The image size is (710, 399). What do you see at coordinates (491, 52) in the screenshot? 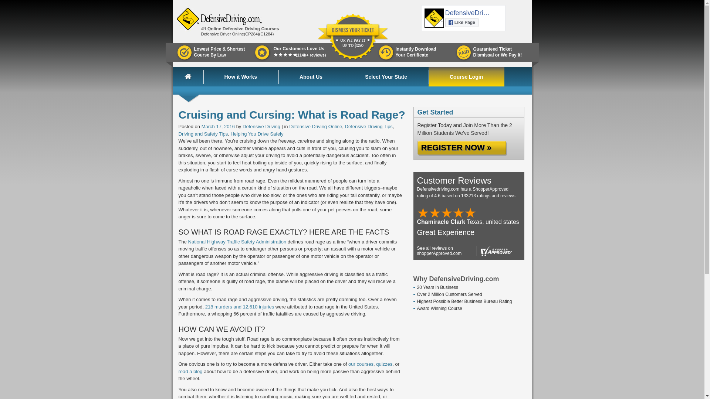
I see `Select Your State` at bounding box center [491, 52].